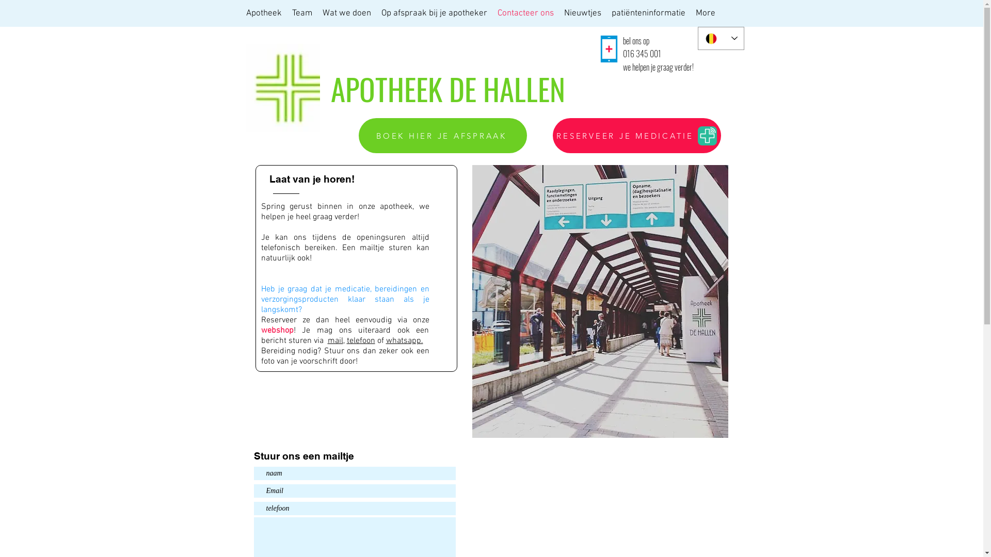 Image resolution: width=991 pixels, height=557 pixels. Describe the element at coordinates (582, 13) in the screenshot. I see `Nieuwtjes` at that location.